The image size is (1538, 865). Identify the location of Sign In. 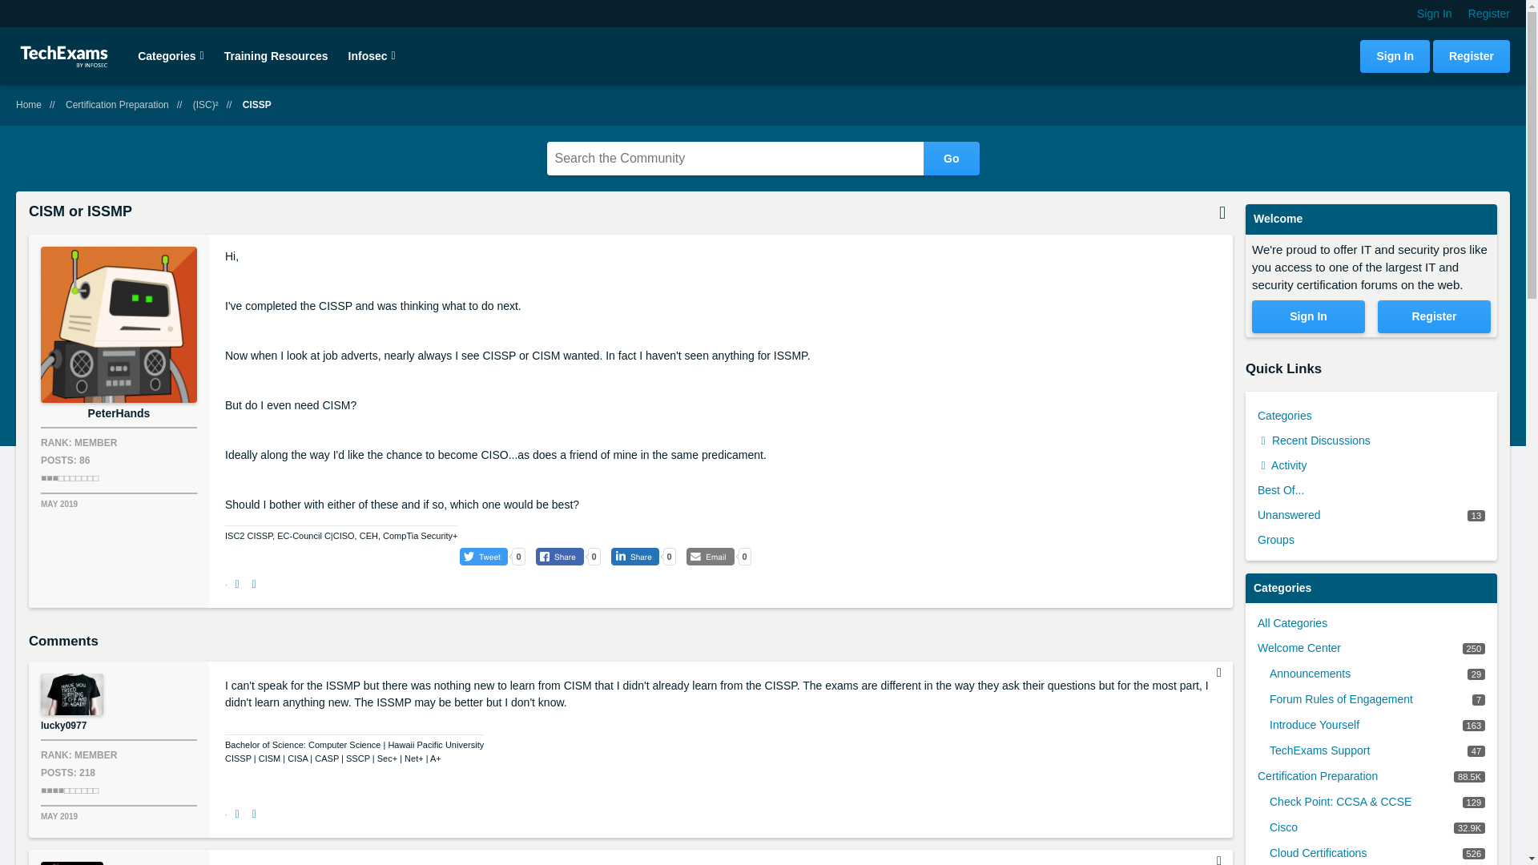
(1434, 13).